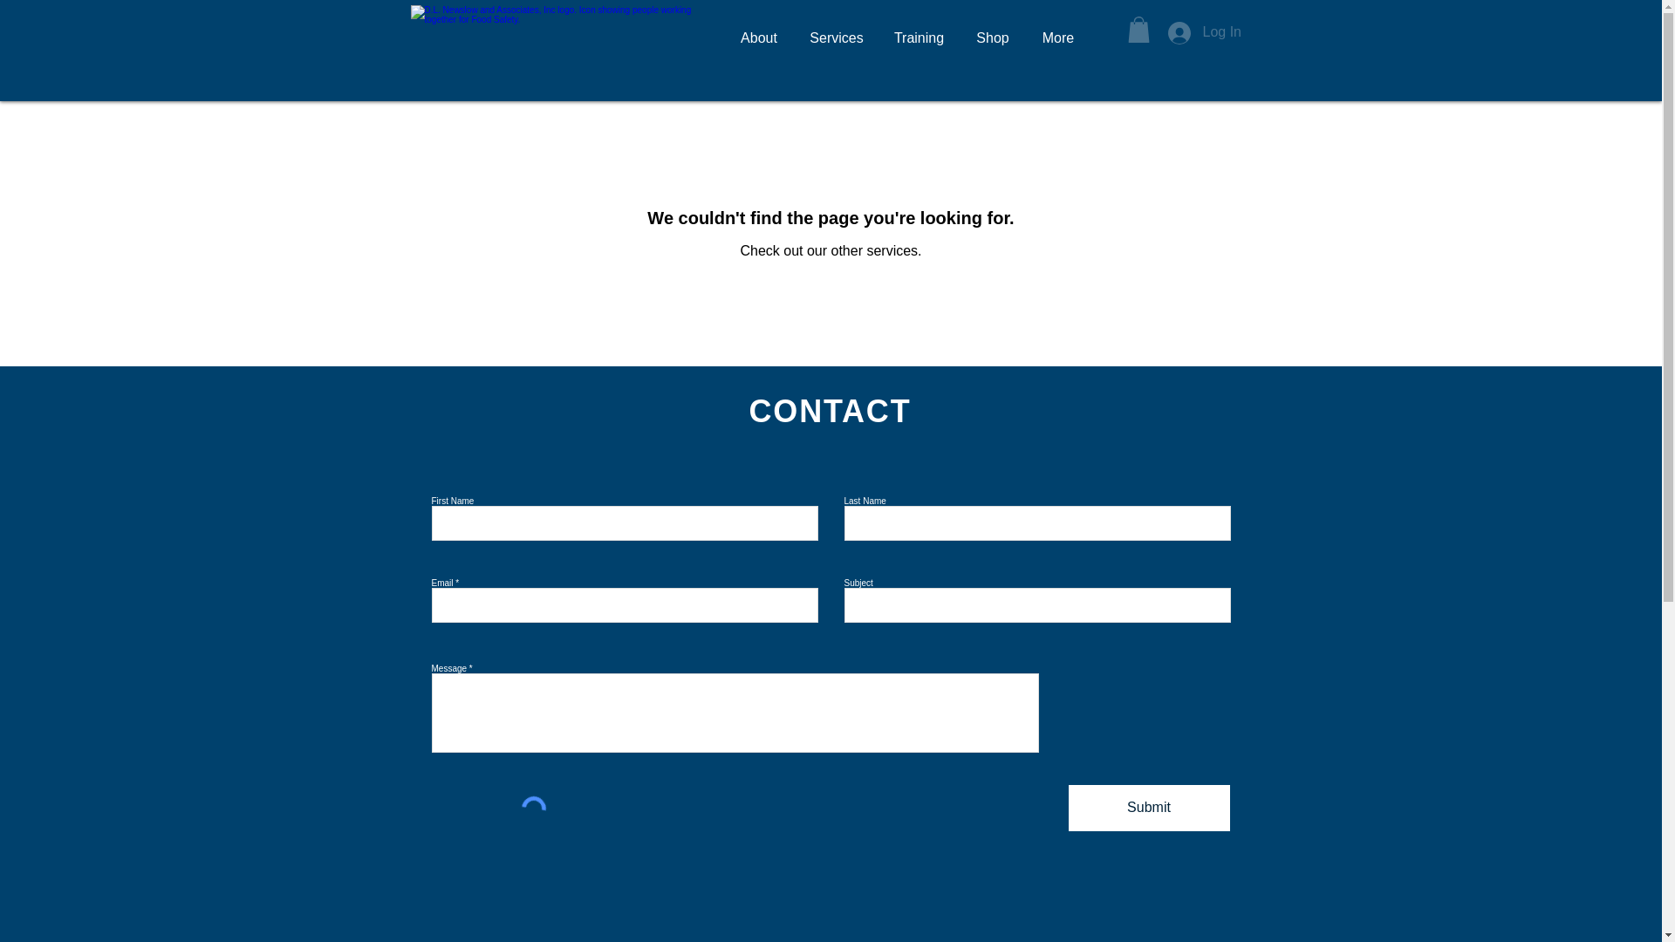 The height and width of the screenshot is (942, 1675). Describe the element at coordinates (757, 38) in the screenshot. I see `About` at that location.